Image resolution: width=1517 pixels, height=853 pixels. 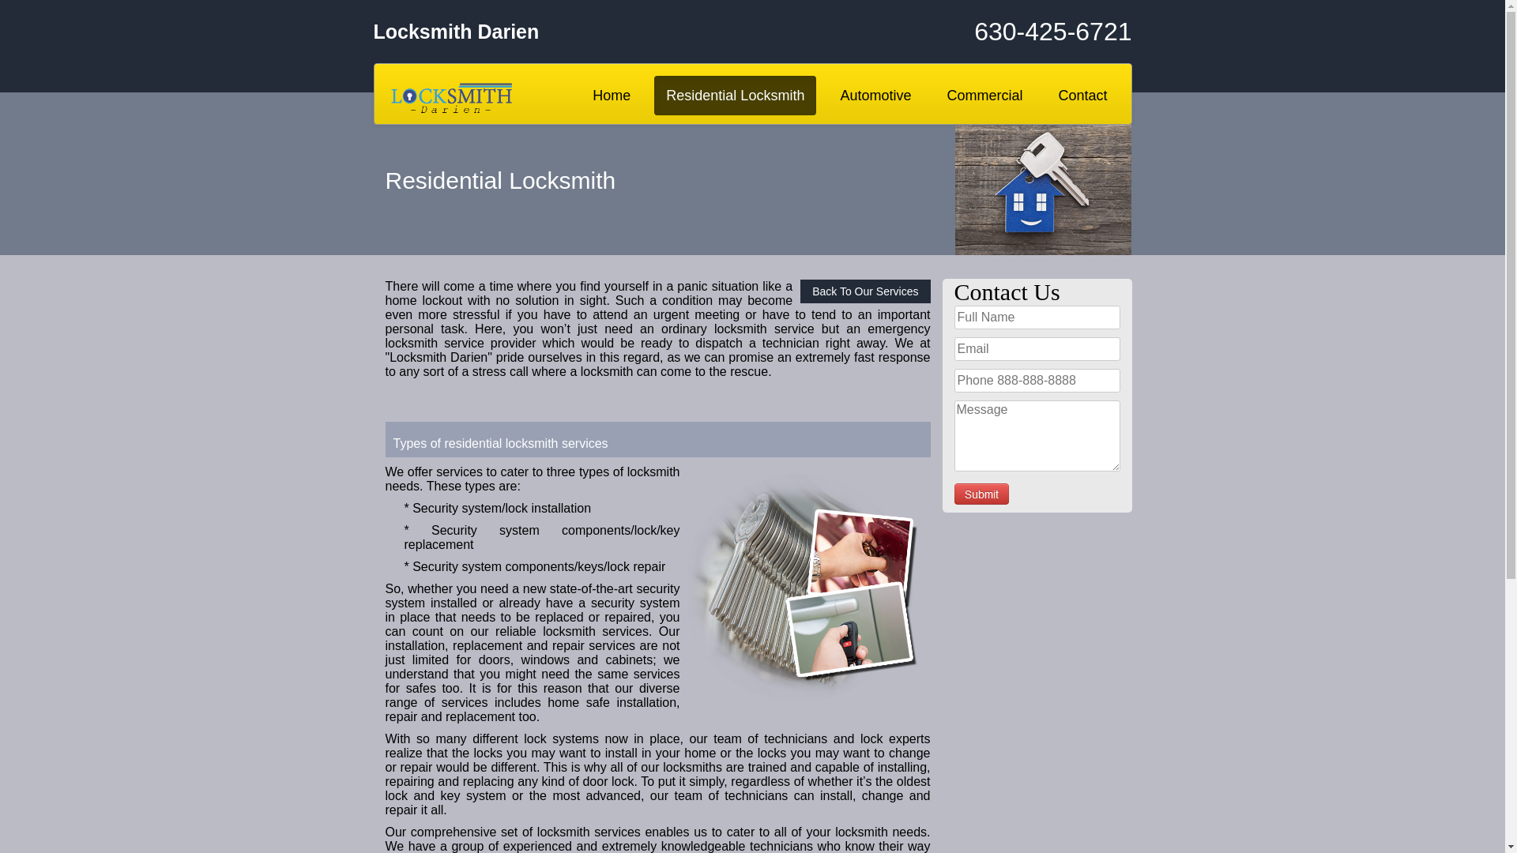 I want to click on Contact, so click(x=1082, y=96).